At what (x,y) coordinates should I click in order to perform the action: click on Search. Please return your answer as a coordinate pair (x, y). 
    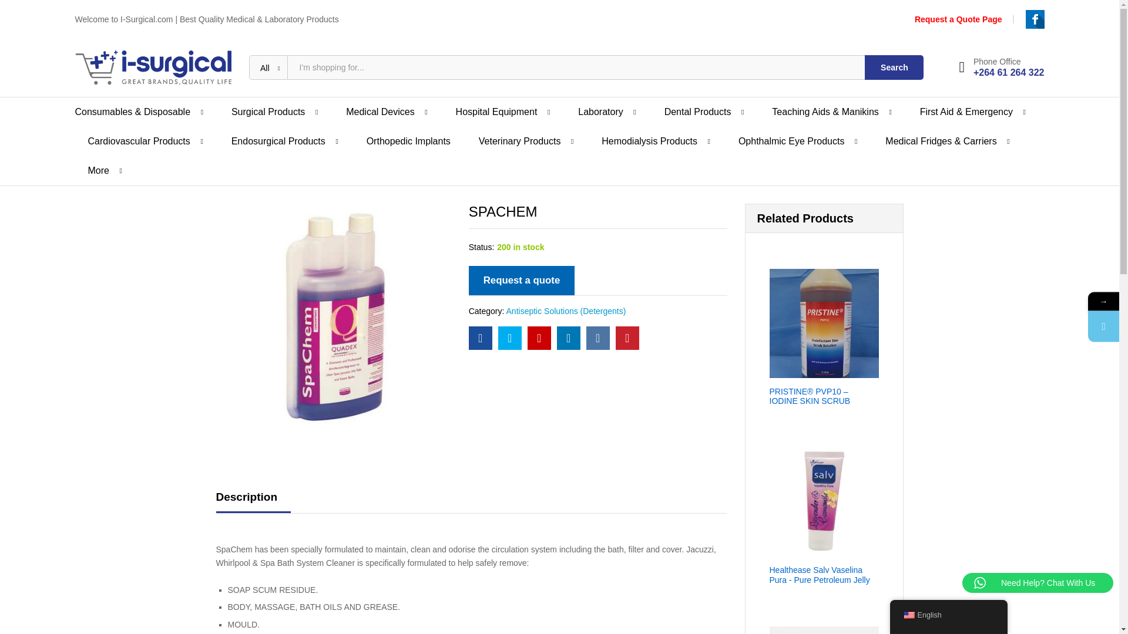
    Looking at the image, I should click on (894, 67).